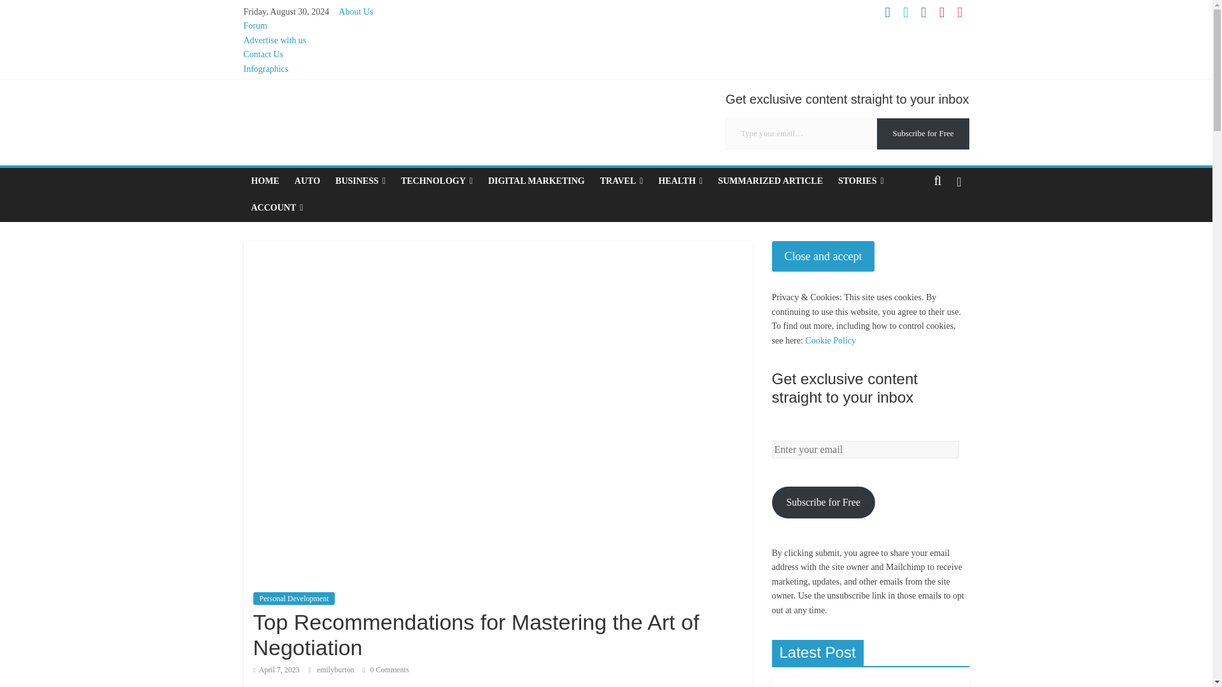 The width and height of the screenshot is (1222, 687). Describe the element at coordinates (801, 134) in the screenshot. I see `Please fill in this field.` at that location.